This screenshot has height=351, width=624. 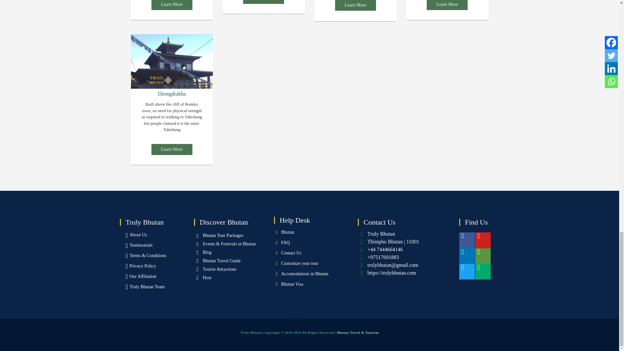 What do you see at coordinates (172, 5) in the screenshot?
I see `Learn More` at bounding box center [172, 5].